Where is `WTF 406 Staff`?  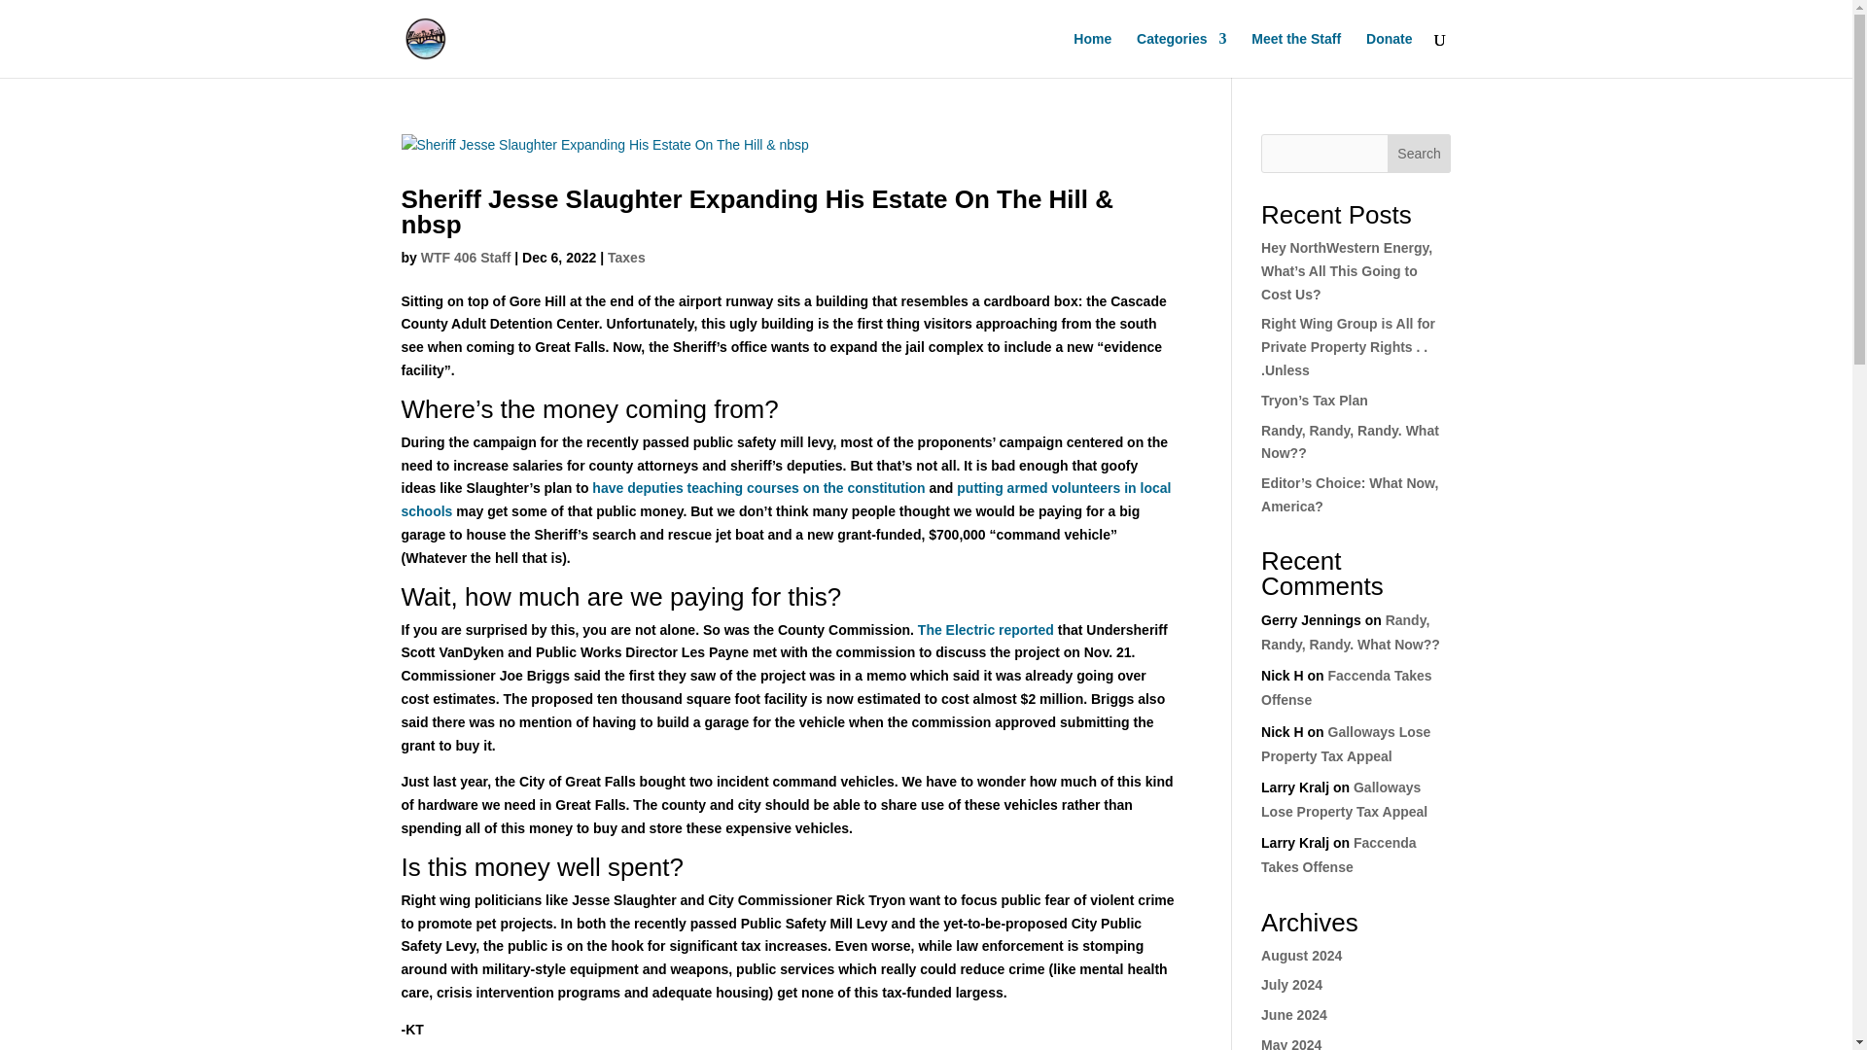 WTF 406 Staff is located at coordinates (467, 258).